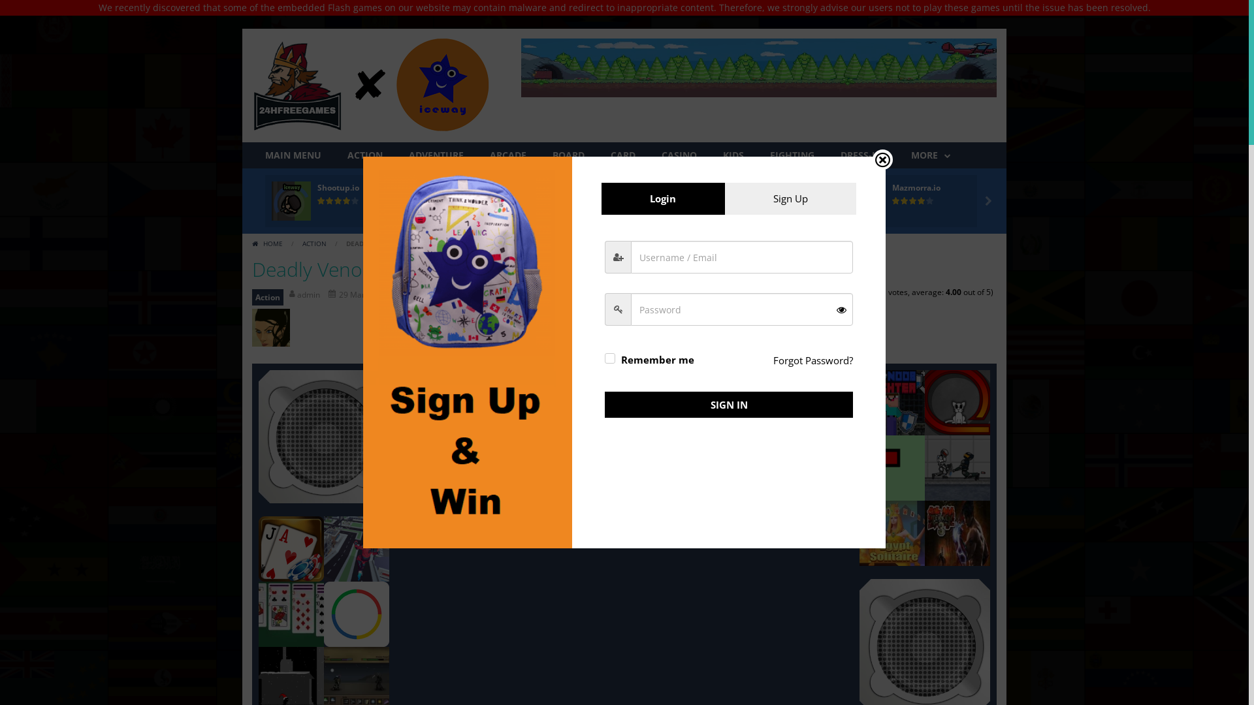  Describe the element at coordinates (913, 201) in the screenshot. I see `1 vote, average: 4.00 out of 5` at that location.